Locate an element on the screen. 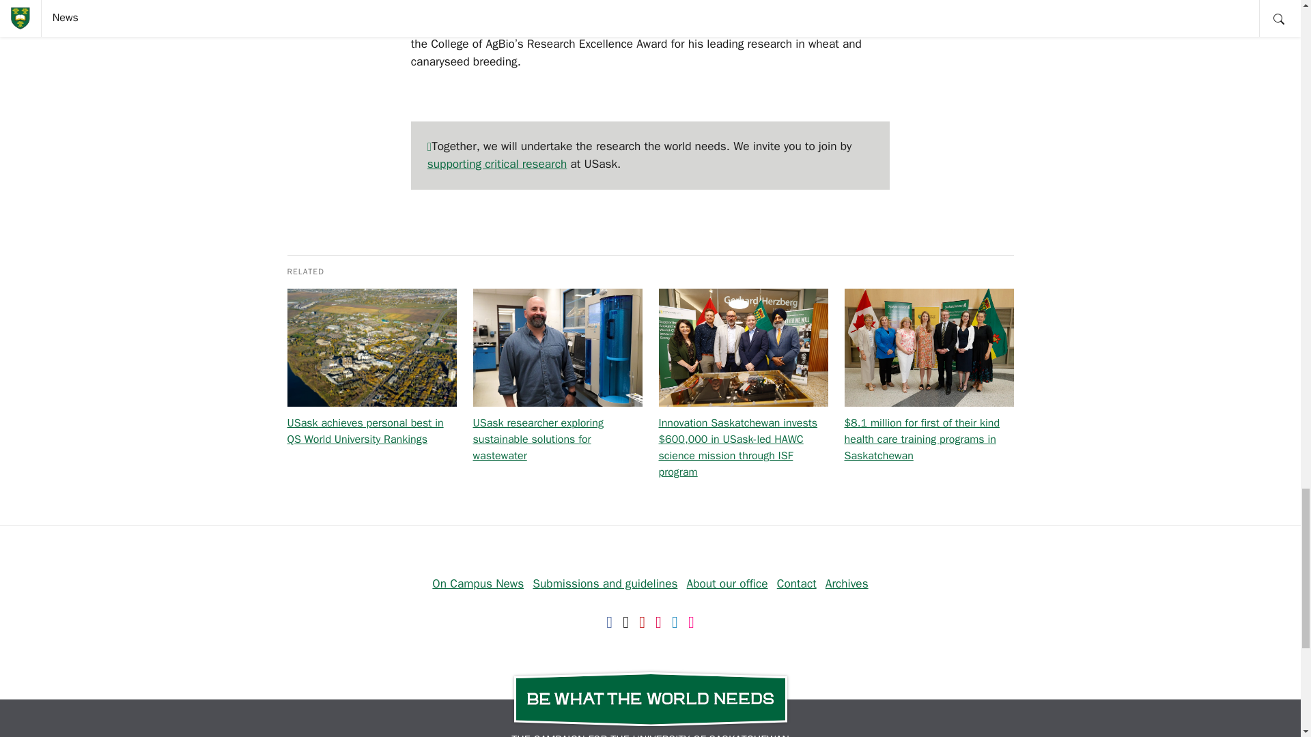 The width and height of the screenshot is (1311, 737). Submissions and guidelines is located at coordinates (605, 583).